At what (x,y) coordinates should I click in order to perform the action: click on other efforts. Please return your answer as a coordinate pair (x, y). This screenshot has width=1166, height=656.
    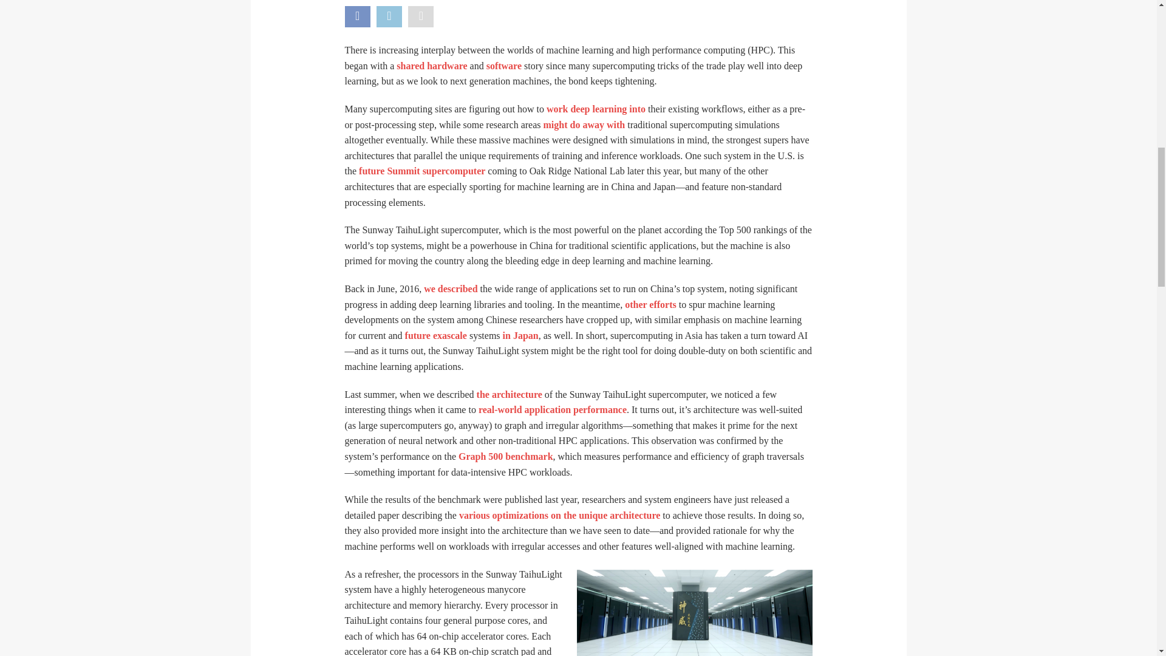
    Looking at the image, I should click on (650, 304).